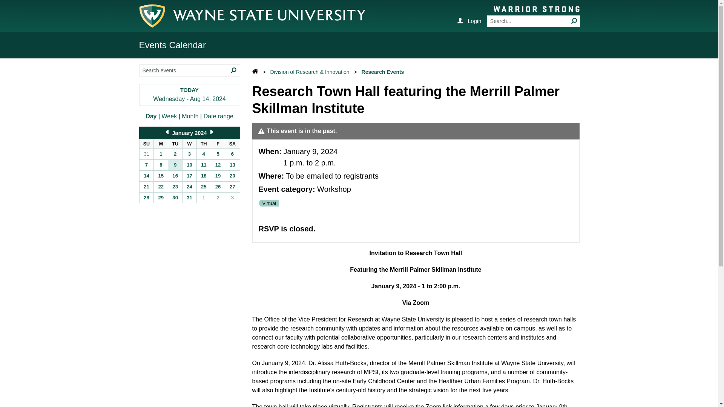  I want to click on Research Events, so click(382, 72).